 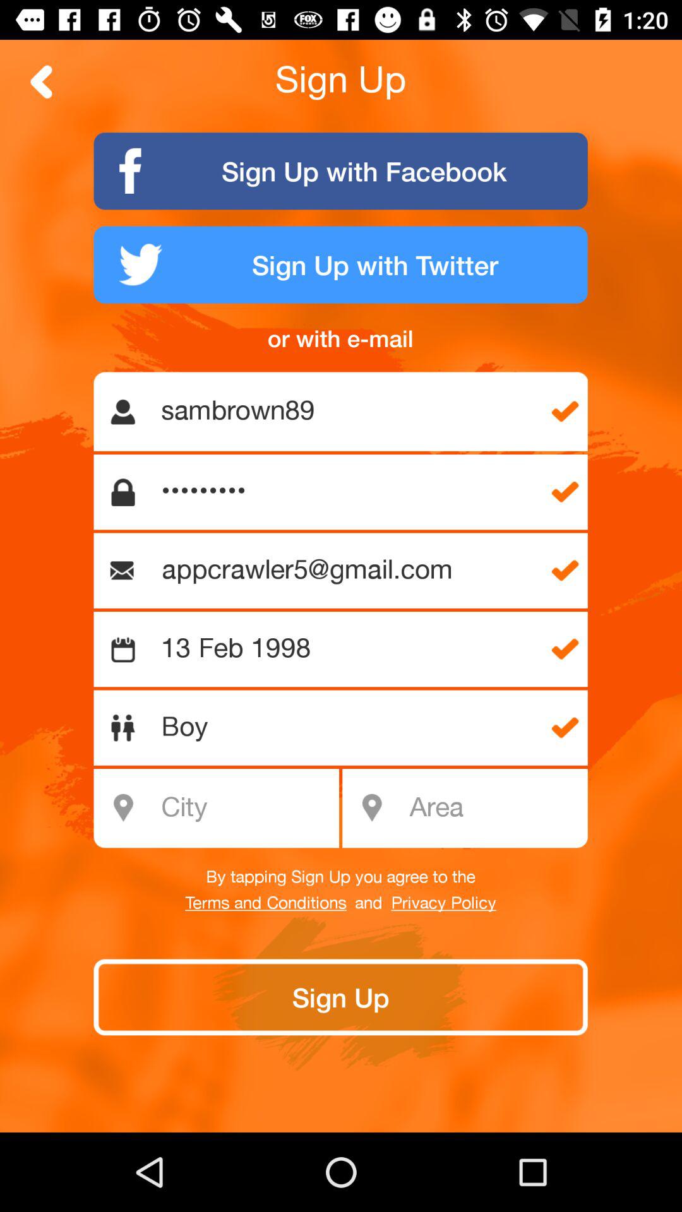 I want to click on share your current location, so click(x=494, y=808).